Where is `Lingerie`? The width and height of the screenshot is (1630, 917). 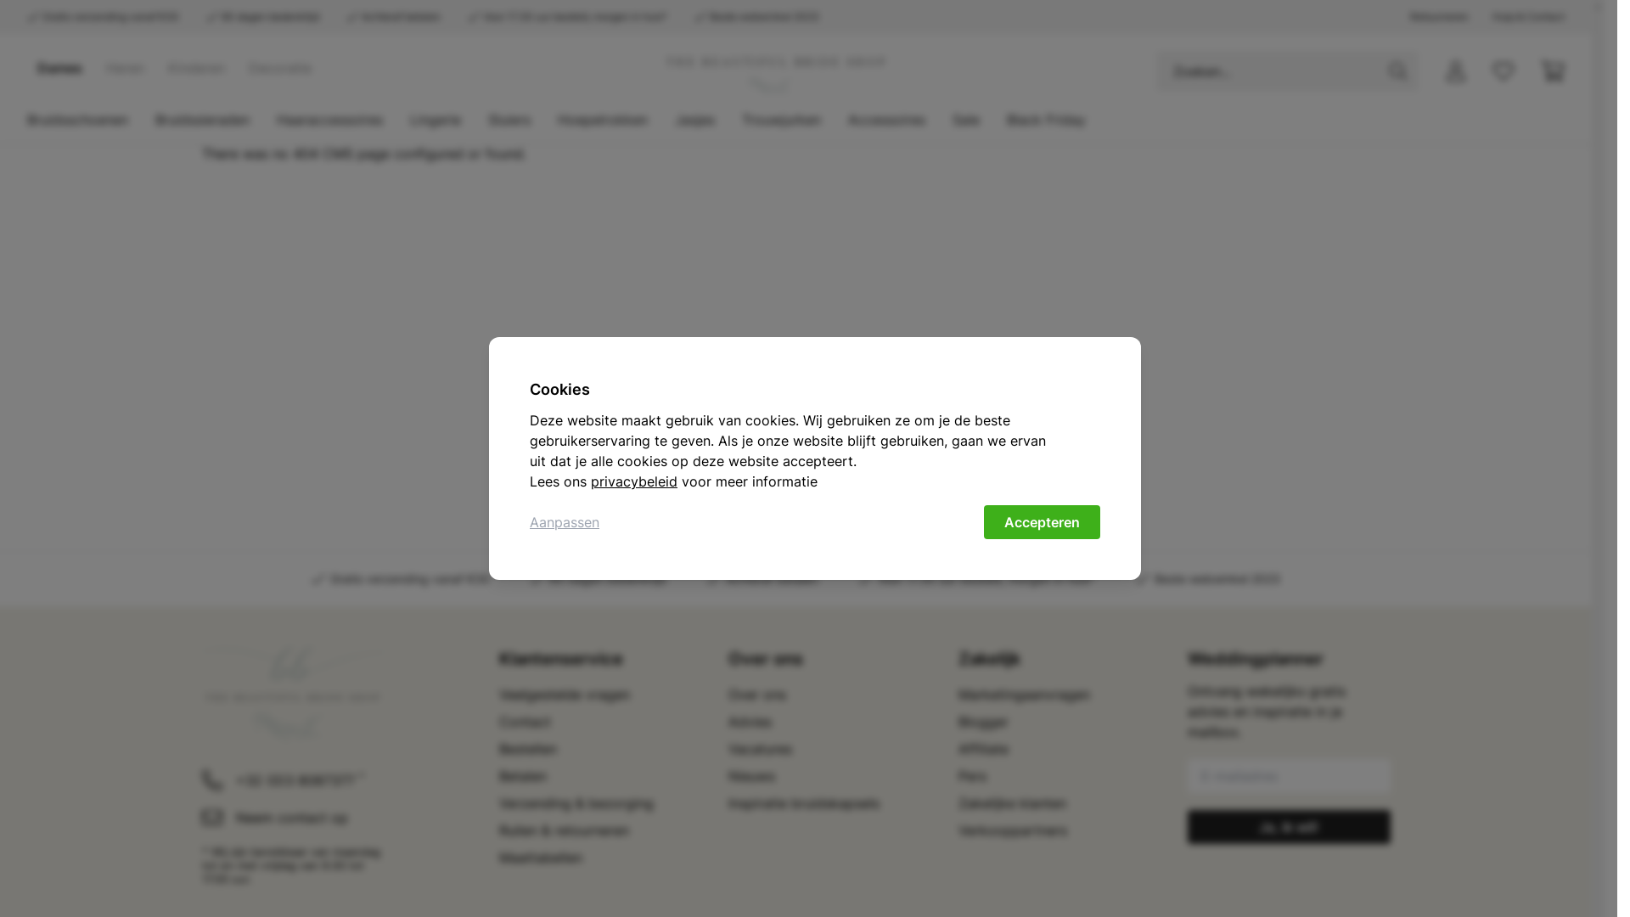
Lingerie is located at coordinates (436, 120).